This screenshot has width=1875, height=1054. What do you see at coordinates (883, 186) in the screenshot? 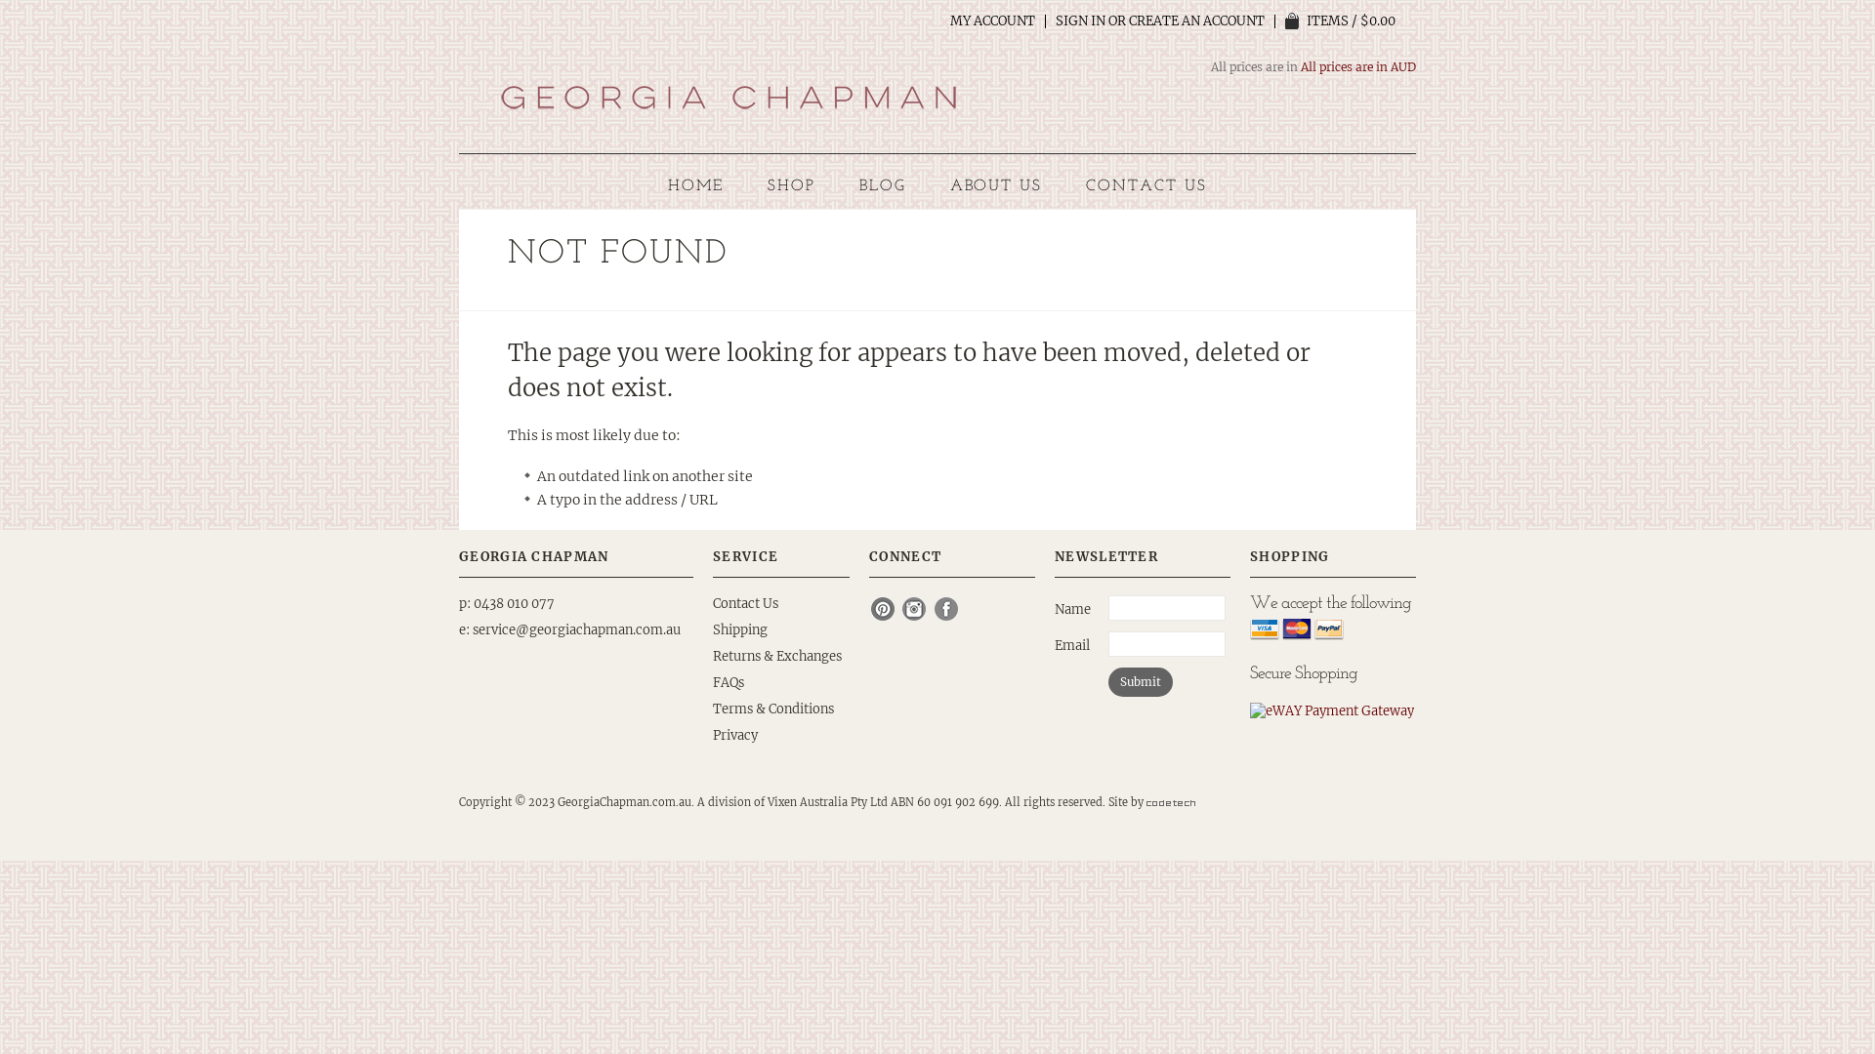
I see `BLOG` at bounding box center [883, 186].